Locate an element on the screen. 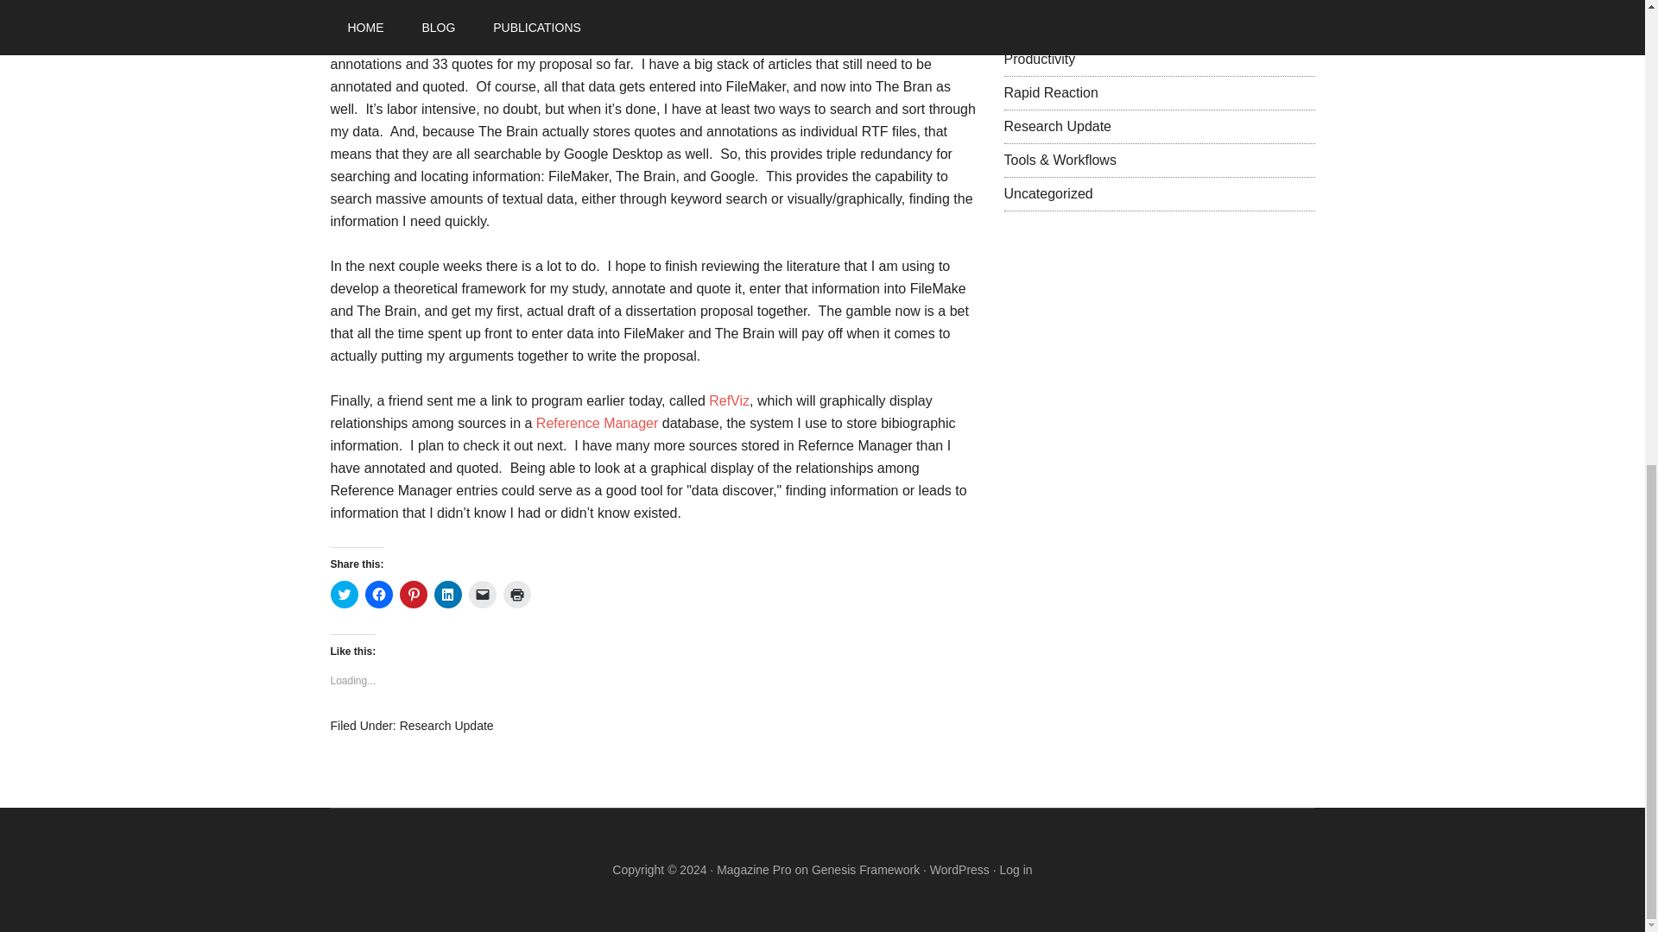 The width and height of the screenshot is (1658, 932). Click to email a link to a friend is located at coordinates (482, 594).